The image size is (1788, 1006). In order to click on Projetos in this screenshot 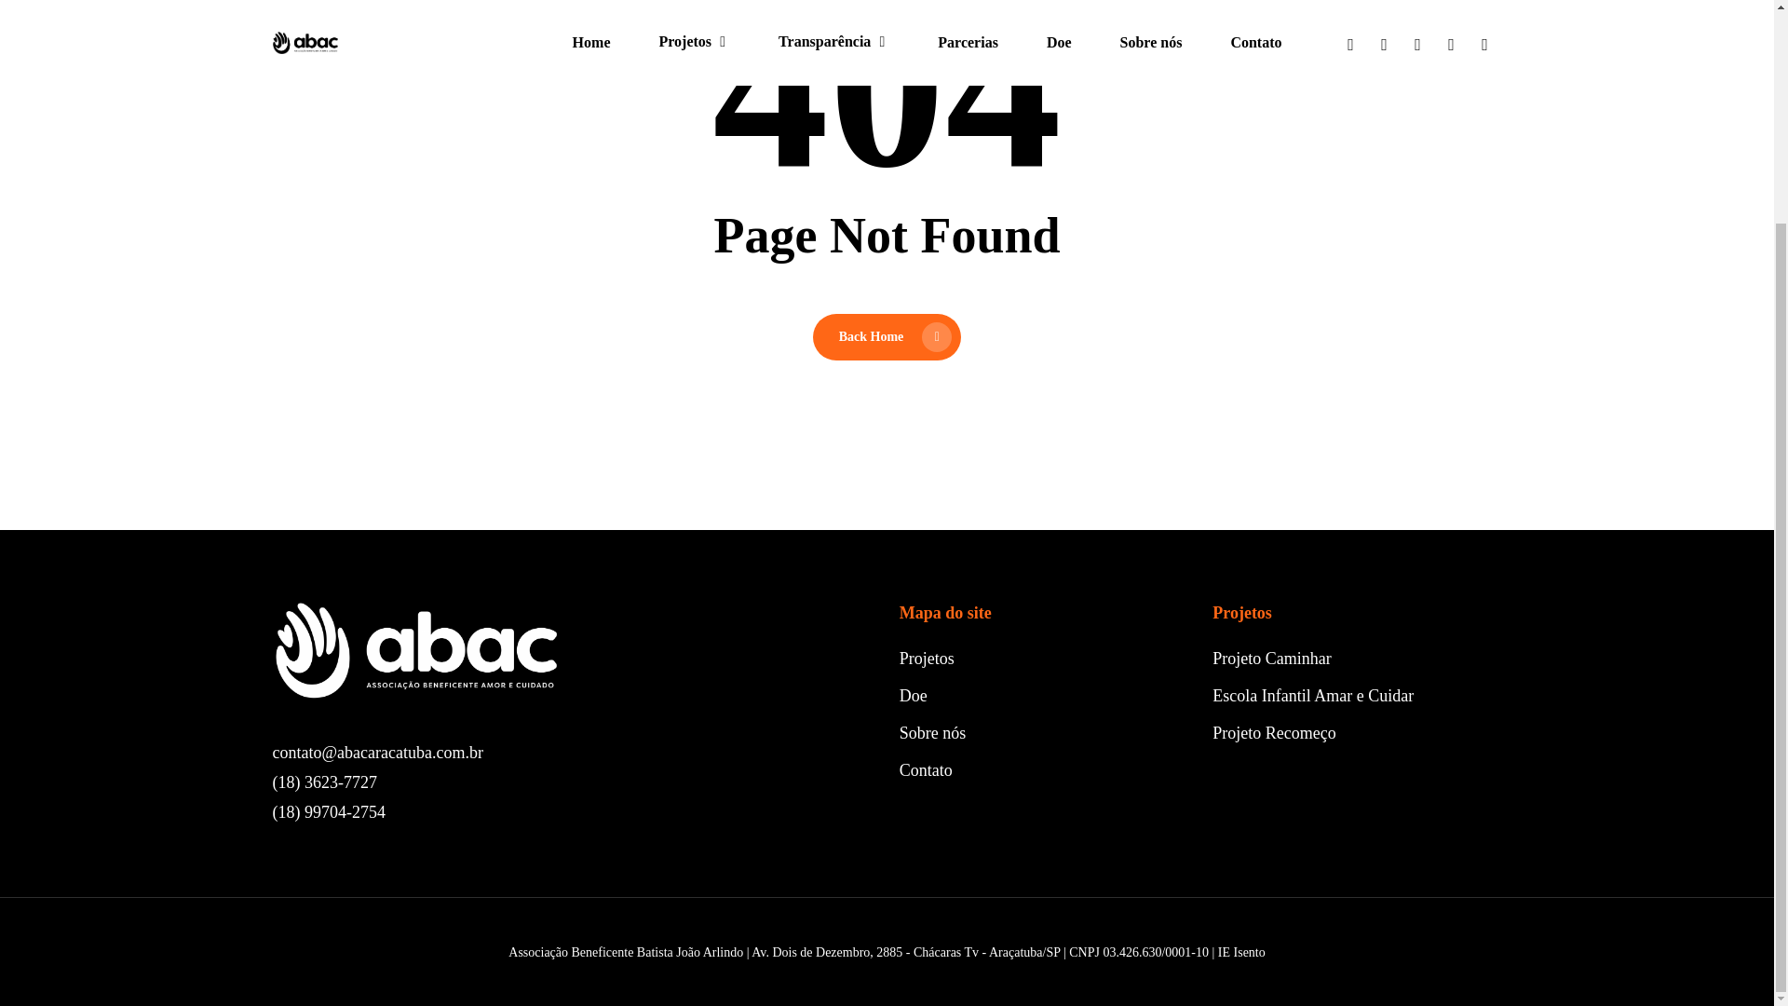, I will do `click(927, 658)`.